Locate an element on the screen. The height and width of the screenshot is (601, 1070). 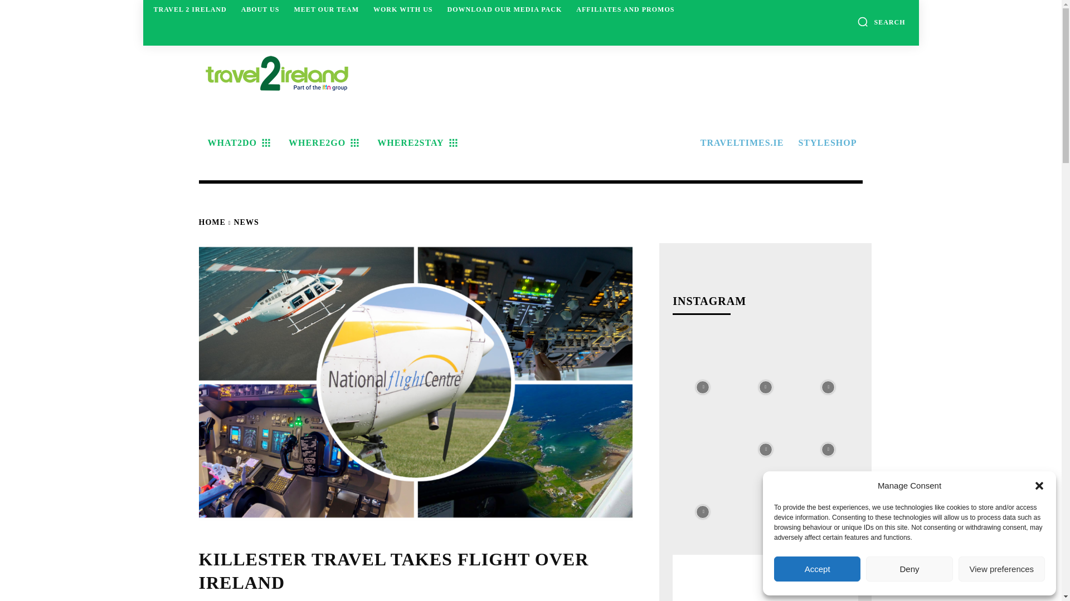
Deny is located at coordinates (908, 569).